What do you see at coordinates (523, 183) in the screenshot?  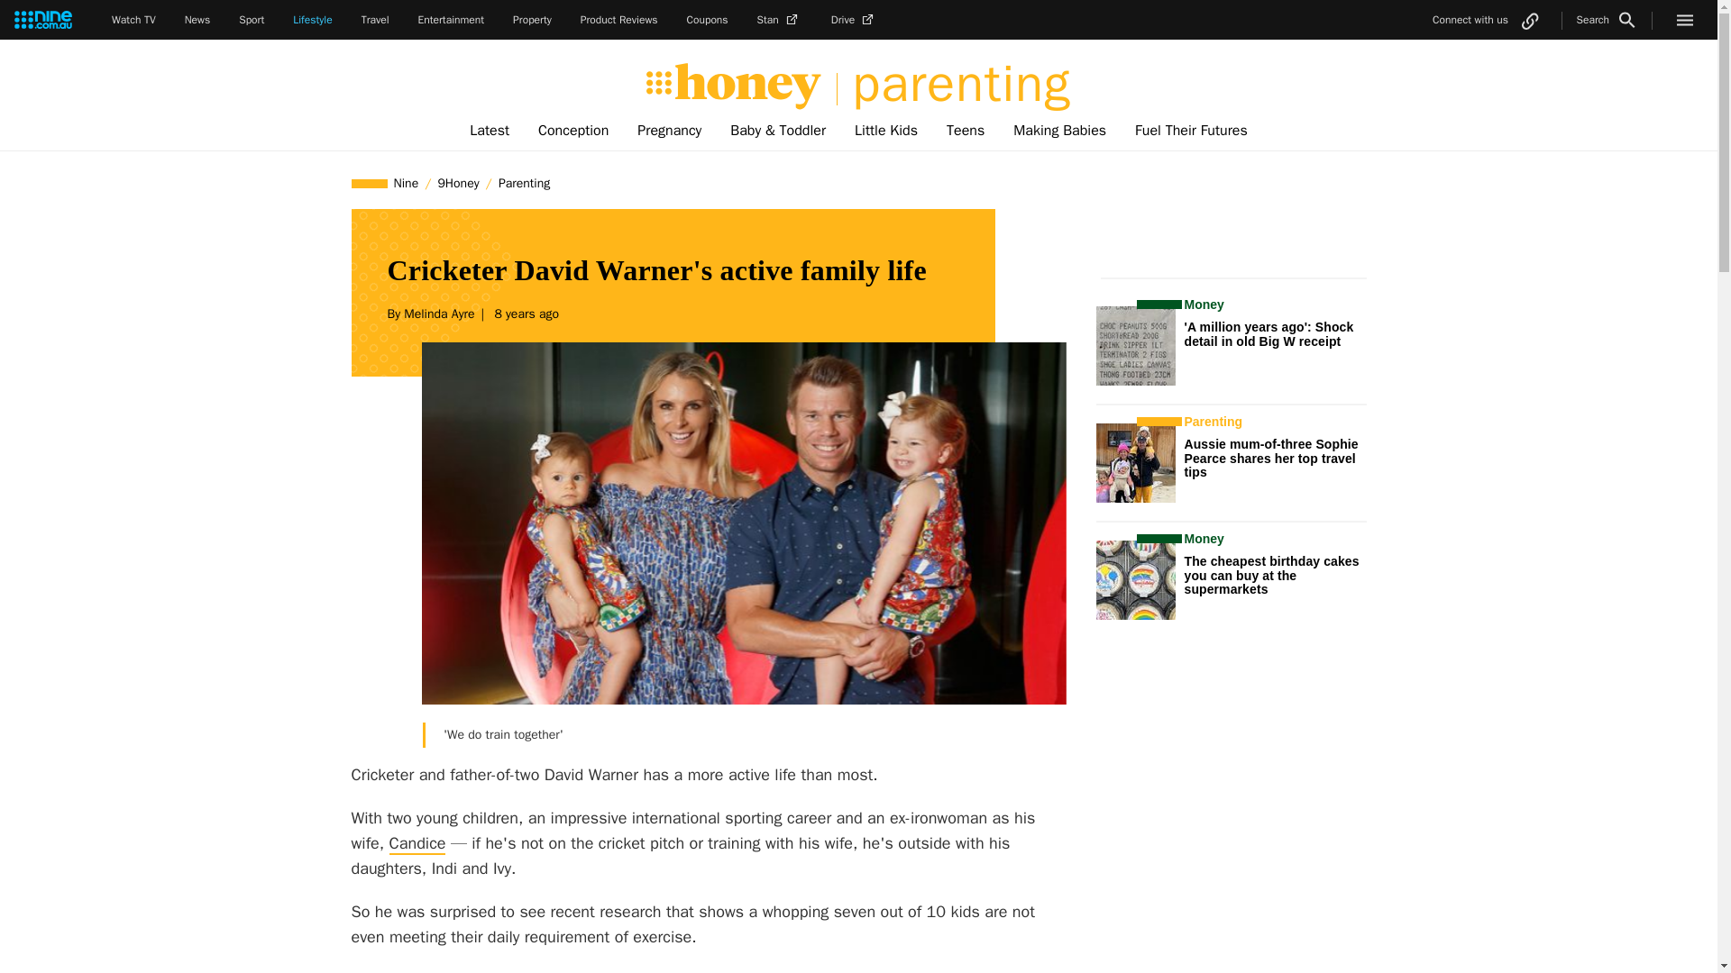 I see `Parenting` at bounding box center [523, 183].